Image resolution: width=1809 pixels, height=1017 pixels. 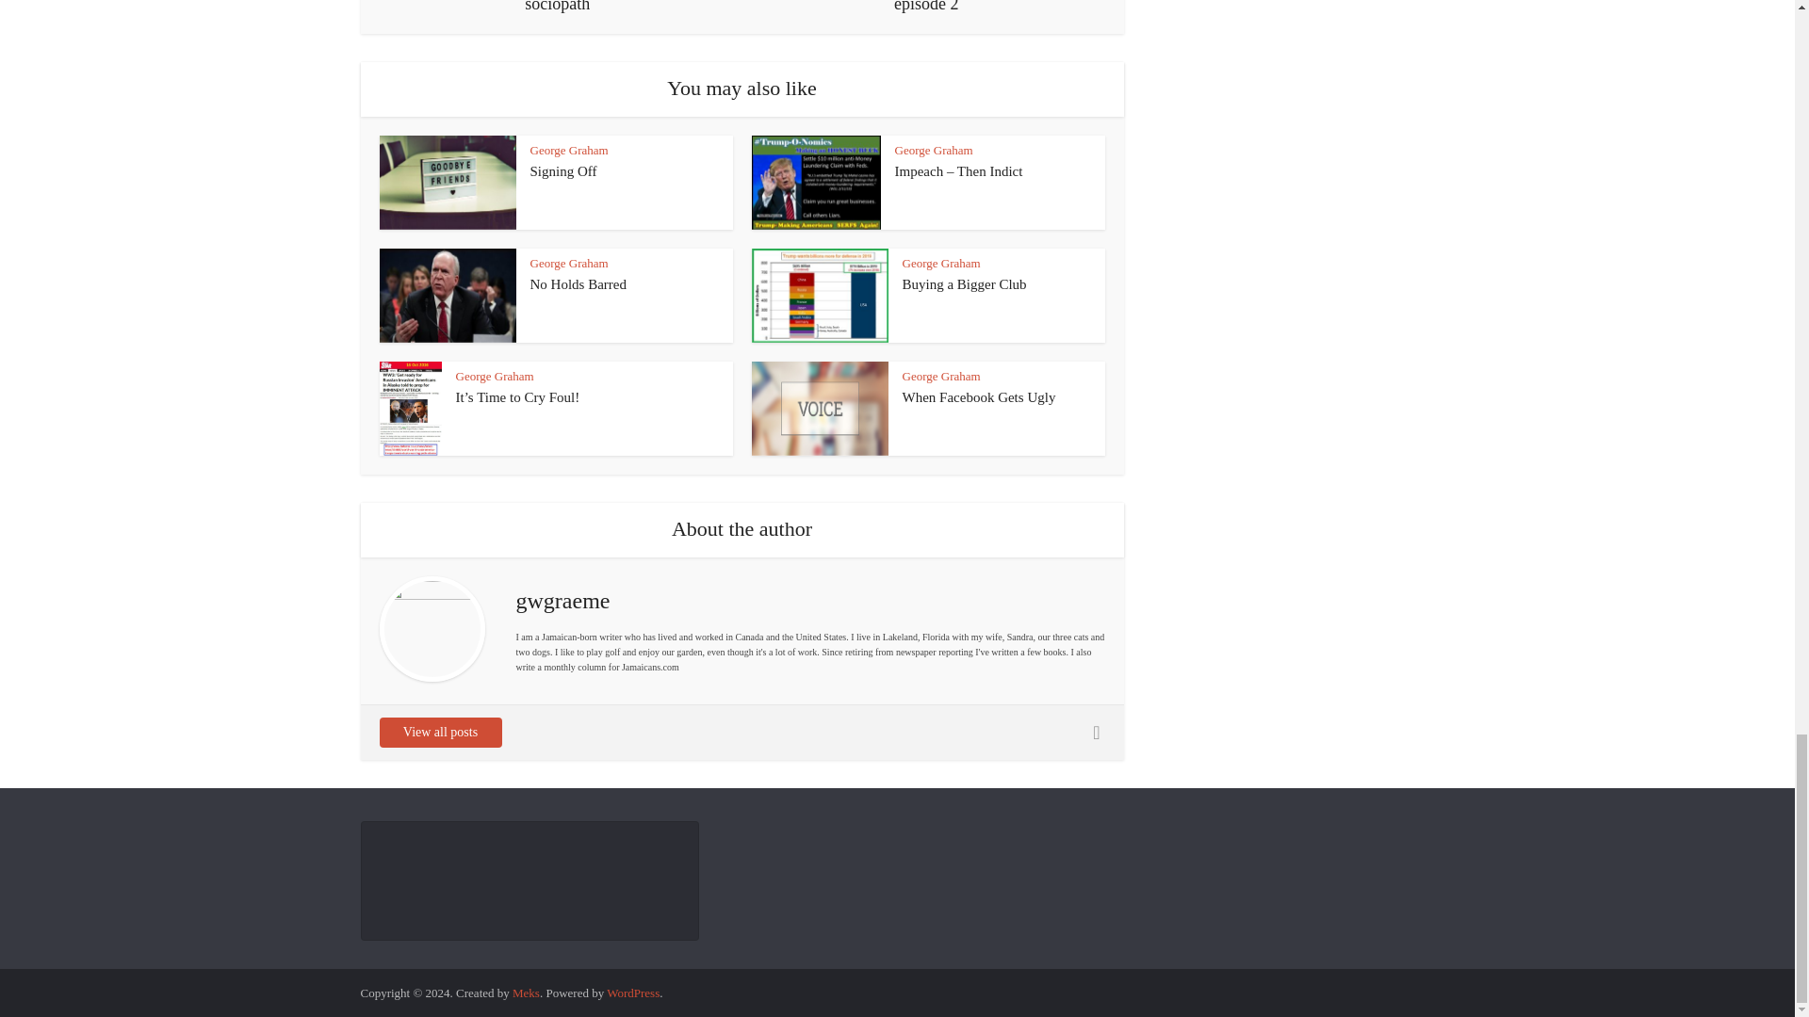 What do you see at coordinates (980, 396) in the screenshot?
I see `When Facebook Gets Ugly` at bounding box center [980, 396].